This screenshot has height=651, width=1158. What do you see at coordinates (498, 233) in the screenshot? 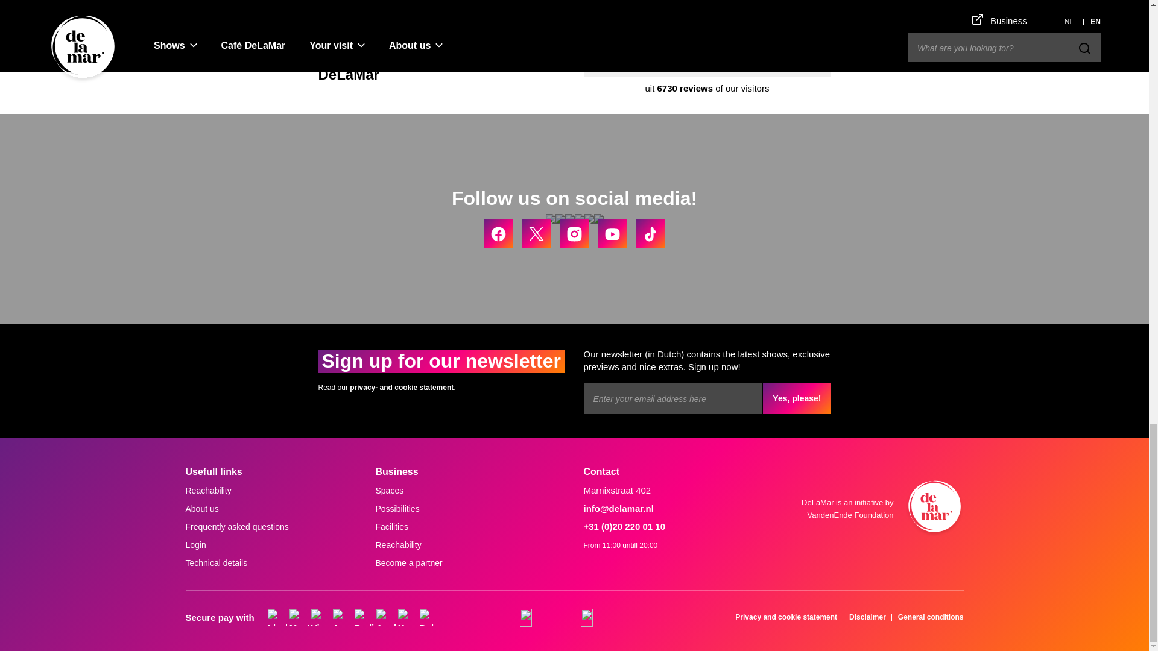
I see `Facebook` at bounding box center [498, 233].